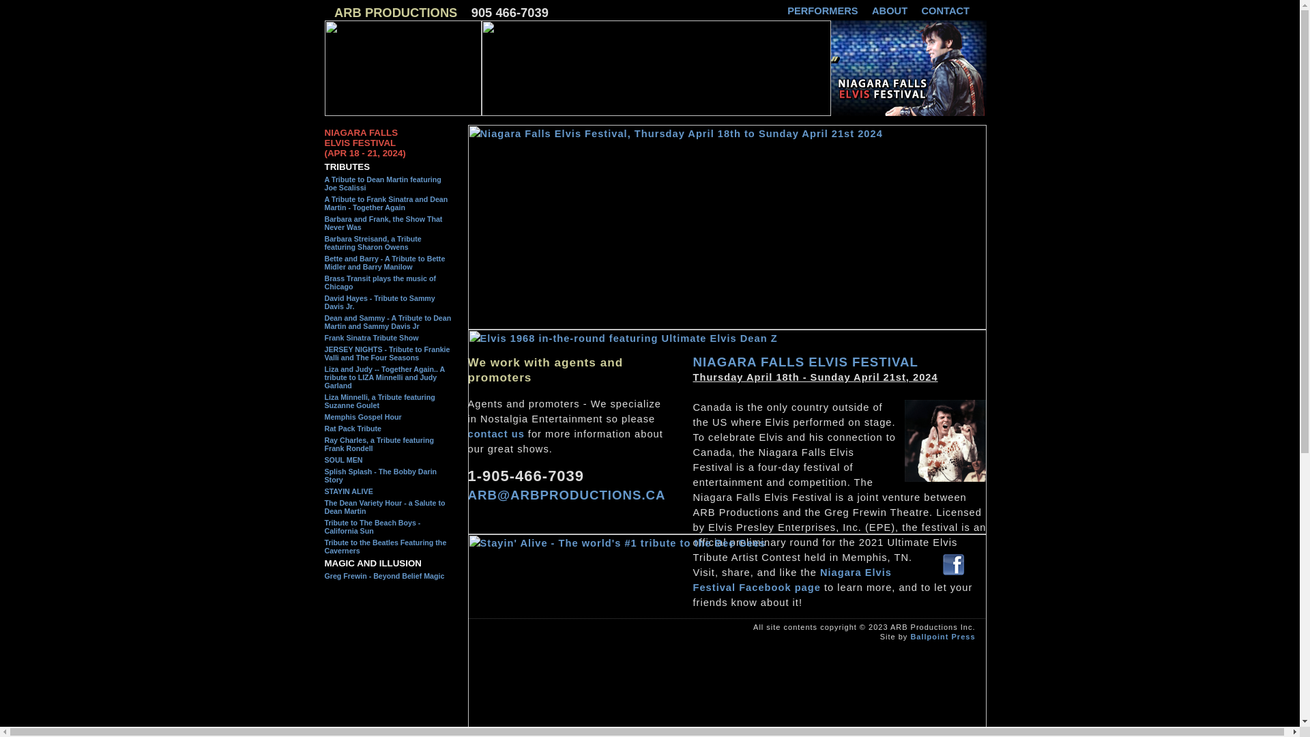 The width and height of the screenshot is (1310, 737). What do you see at coordinates (386, 547) in the screenshot?
I see `Tribute to the Beatles Featuring the Caverners` at bounding box center [386, 547].